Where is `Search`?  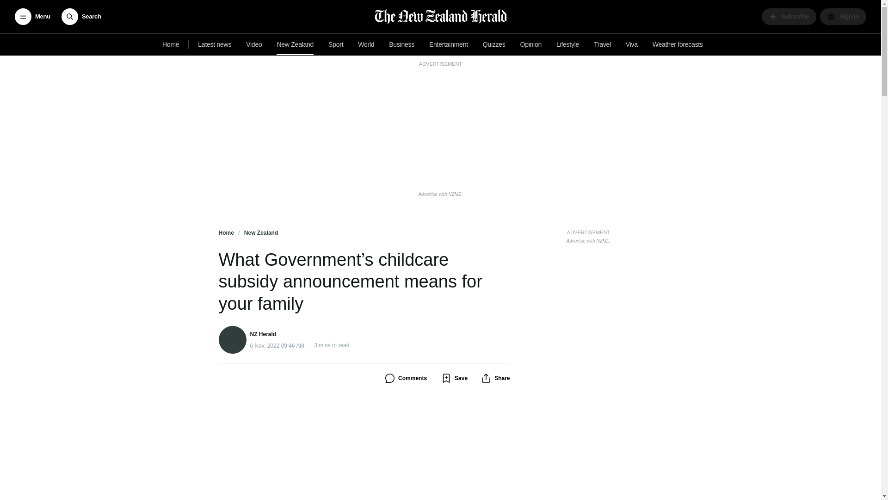 Search is located at coordinates (631, 44).